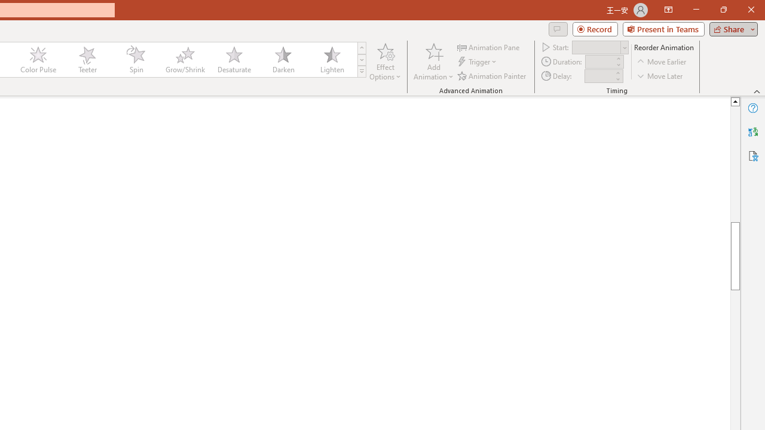 The image size is (765, 430). I want to click on Move Later, so click(660, 75).